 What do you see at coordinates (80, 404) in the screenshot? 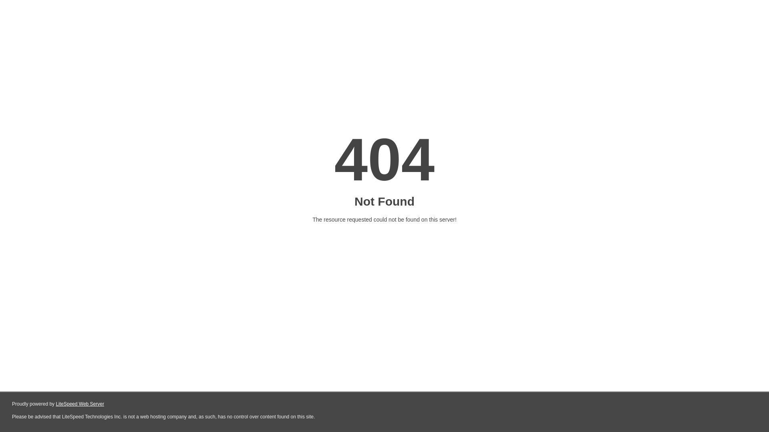
I see `LiteSpeed Web Server` at bounding box center [80, 404].